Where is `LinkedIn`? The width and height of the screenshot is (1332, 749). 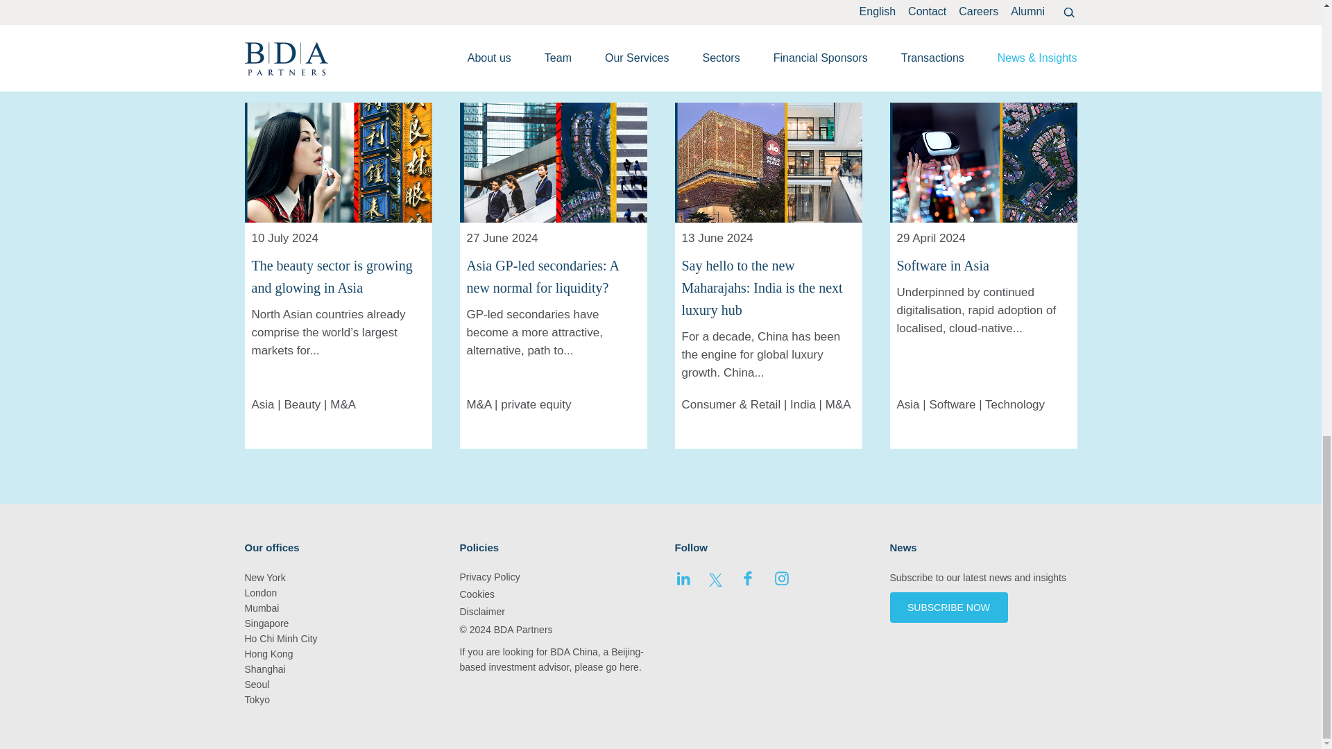
LinkedIn is located at coordinates (683, 583).